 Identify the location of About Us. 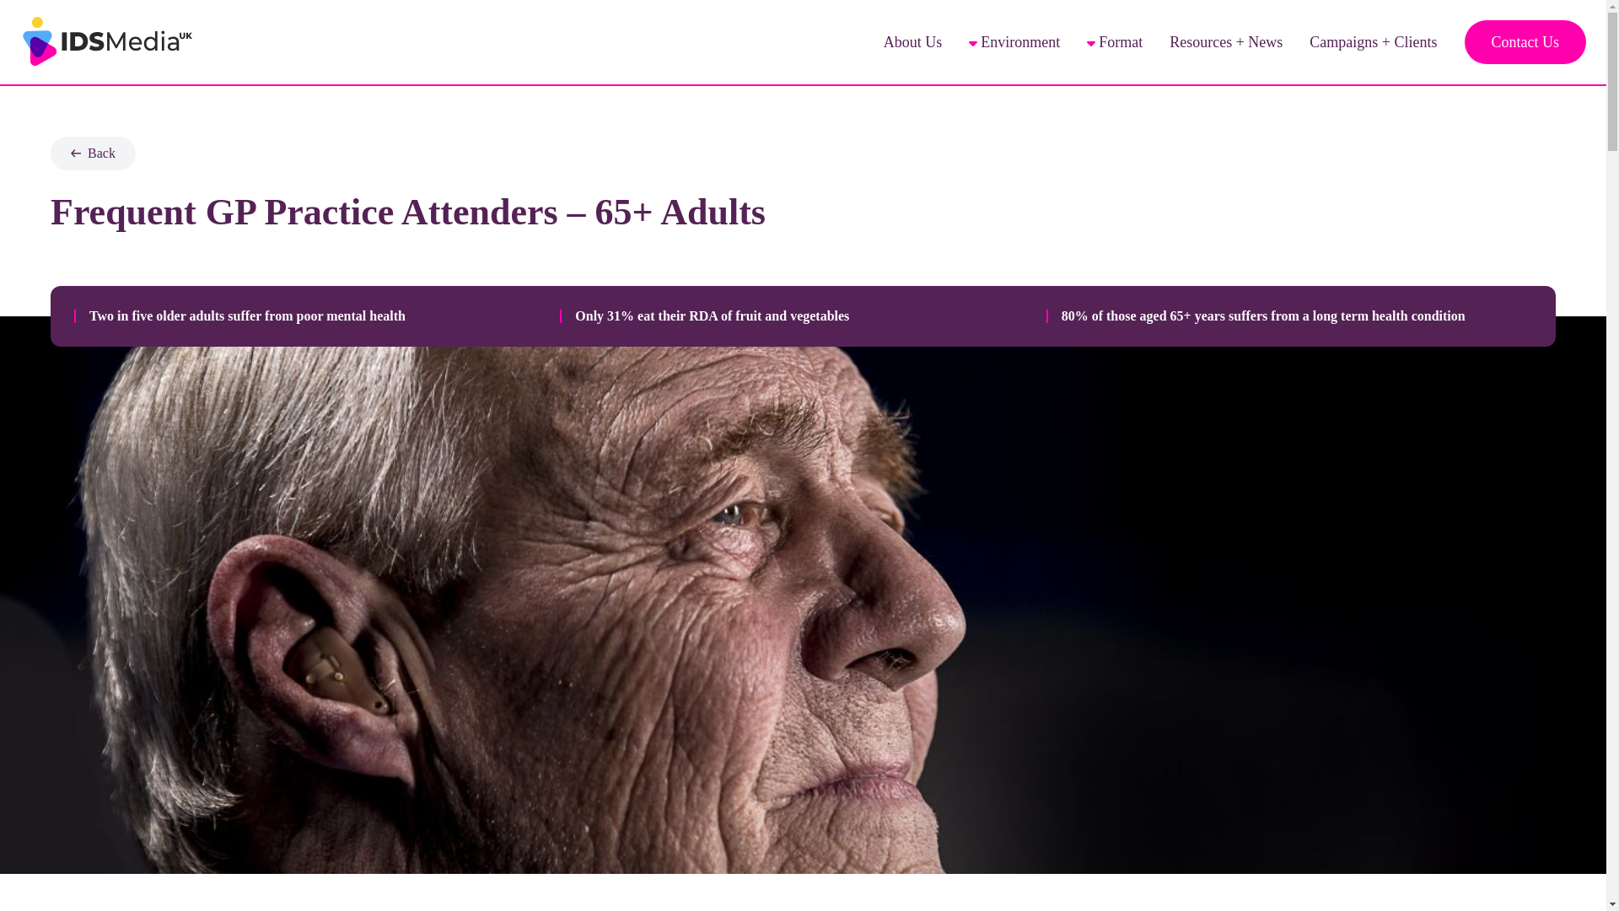
(912, 42).